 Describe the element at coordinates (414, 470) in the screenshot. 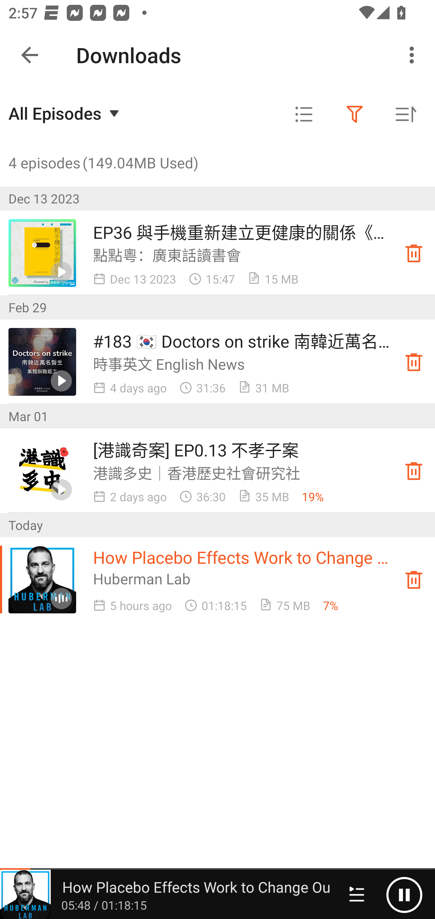

I see `Downloaded` at that location.